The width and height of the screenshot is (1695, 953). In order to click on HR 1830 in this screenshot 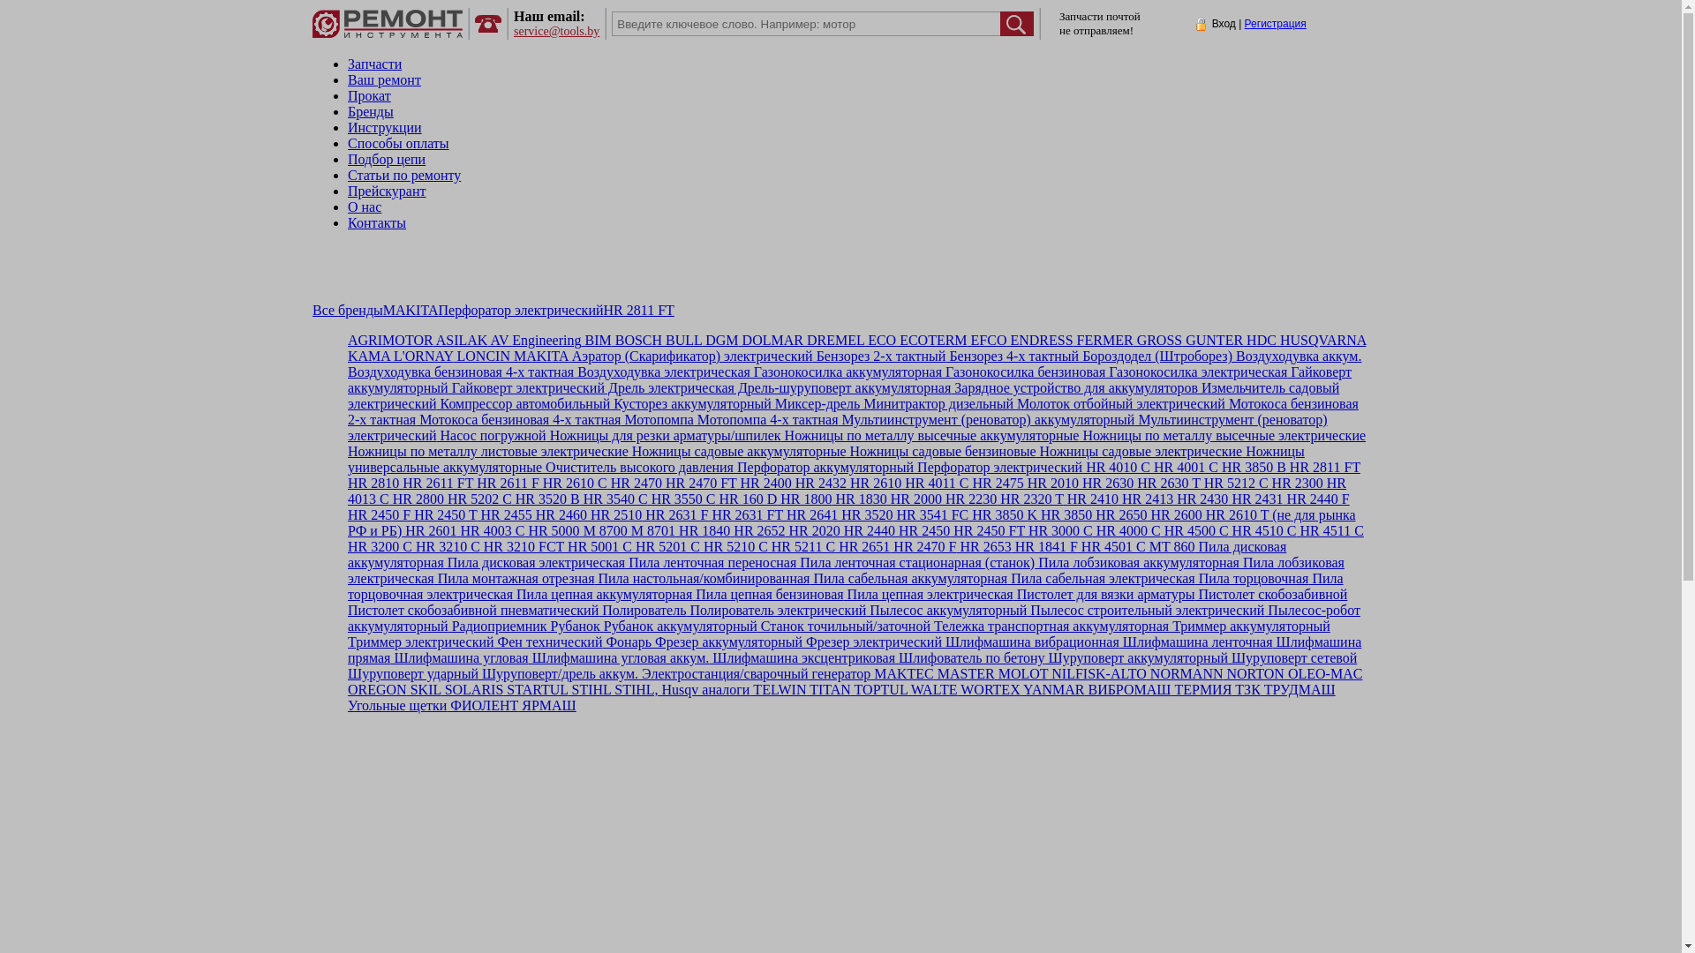, I will do `click(860, 499)`.